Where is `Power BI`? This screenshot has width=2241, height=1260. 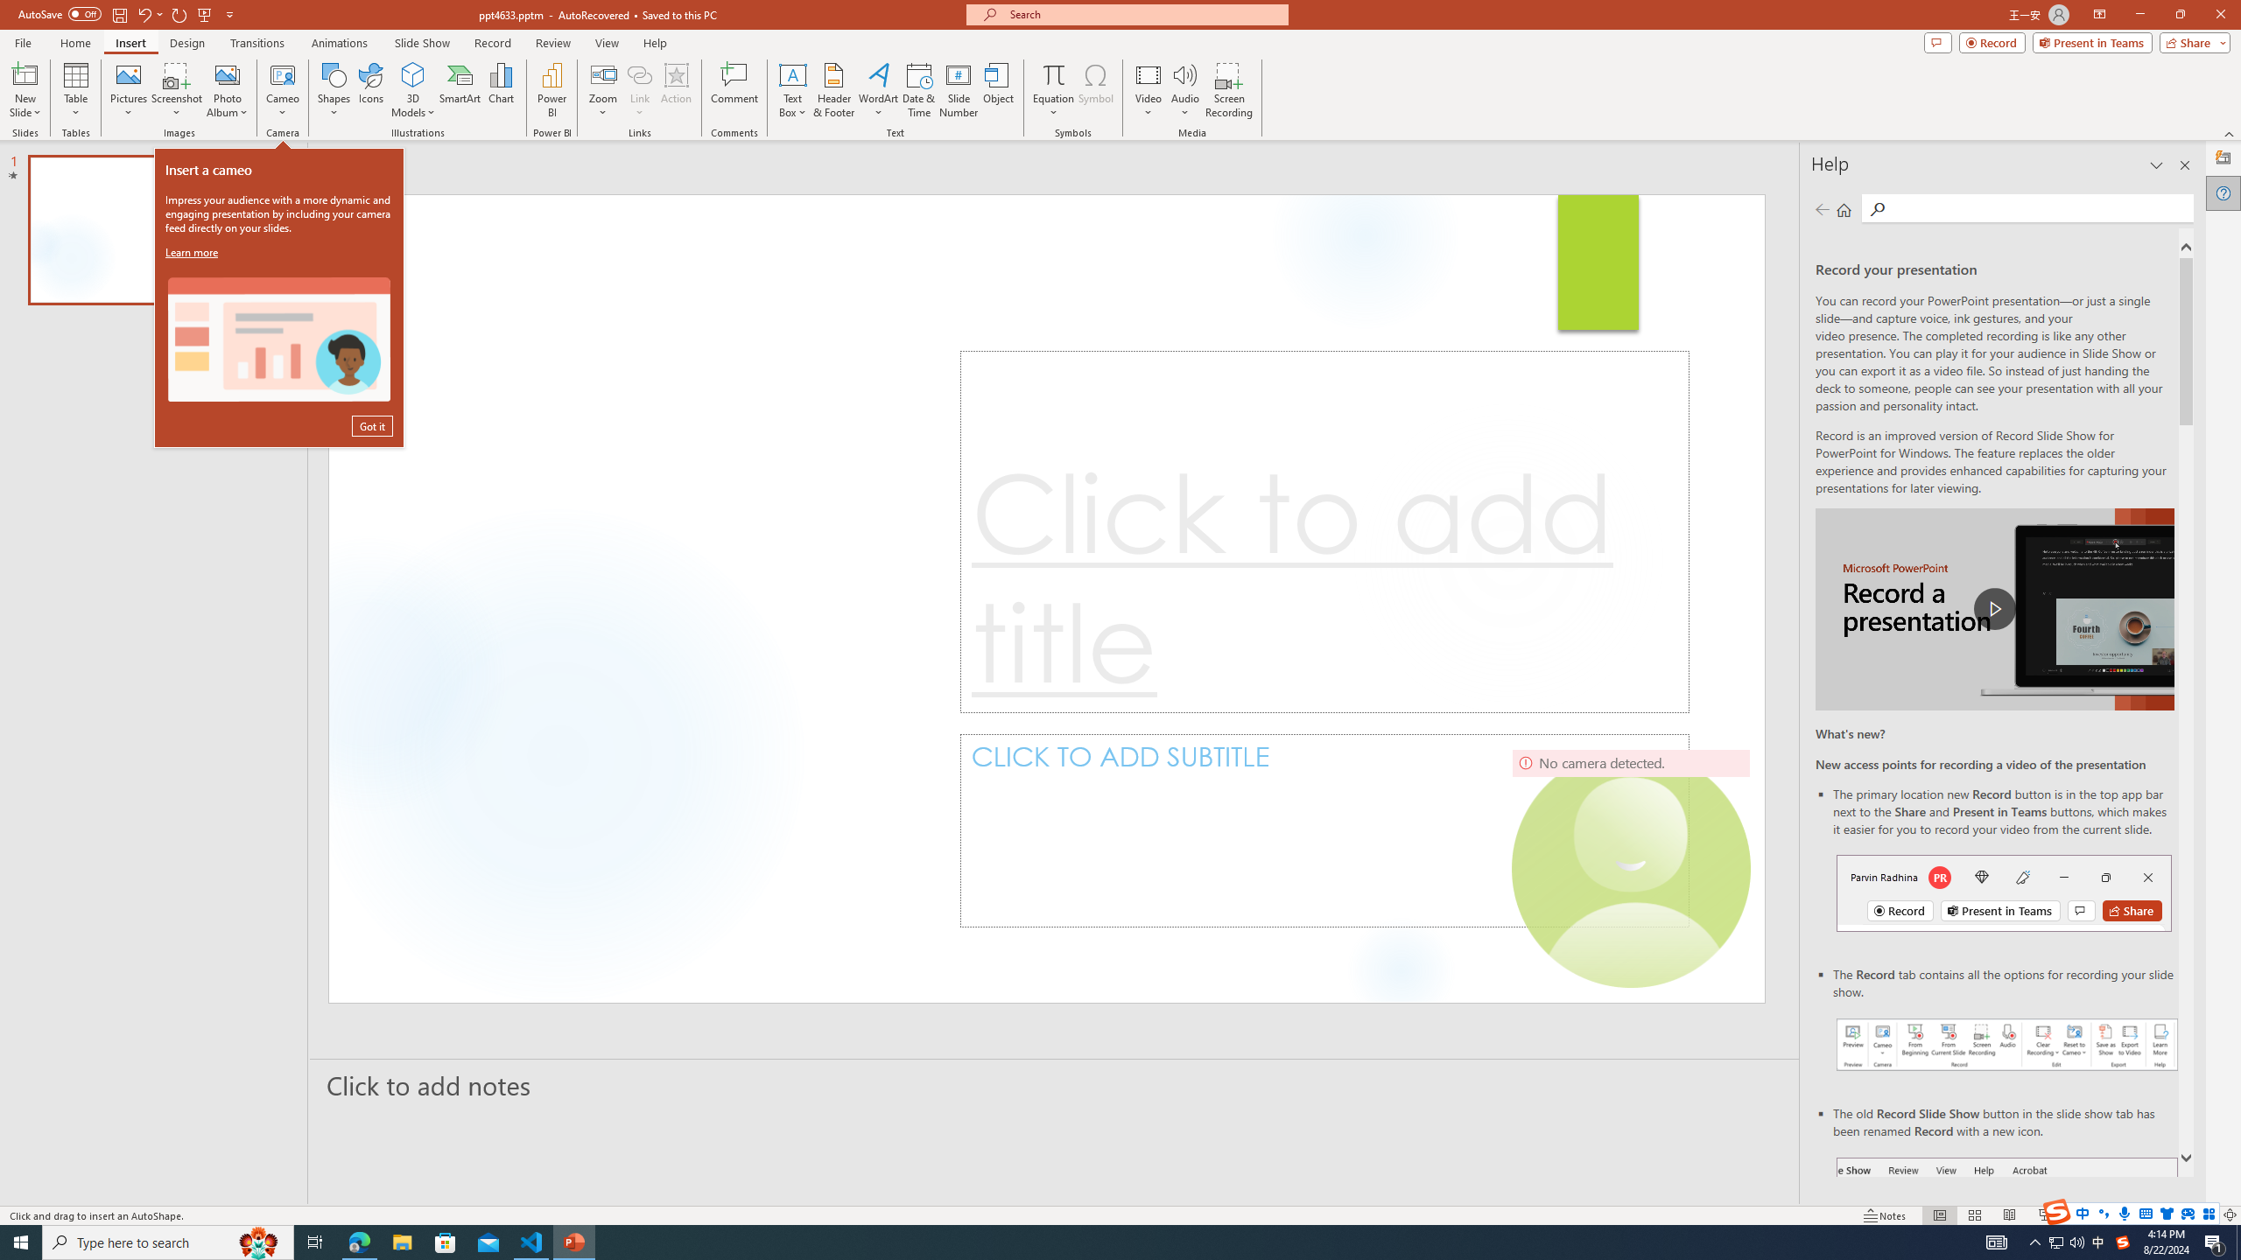
Power BI is located at coordinates (551, 90).